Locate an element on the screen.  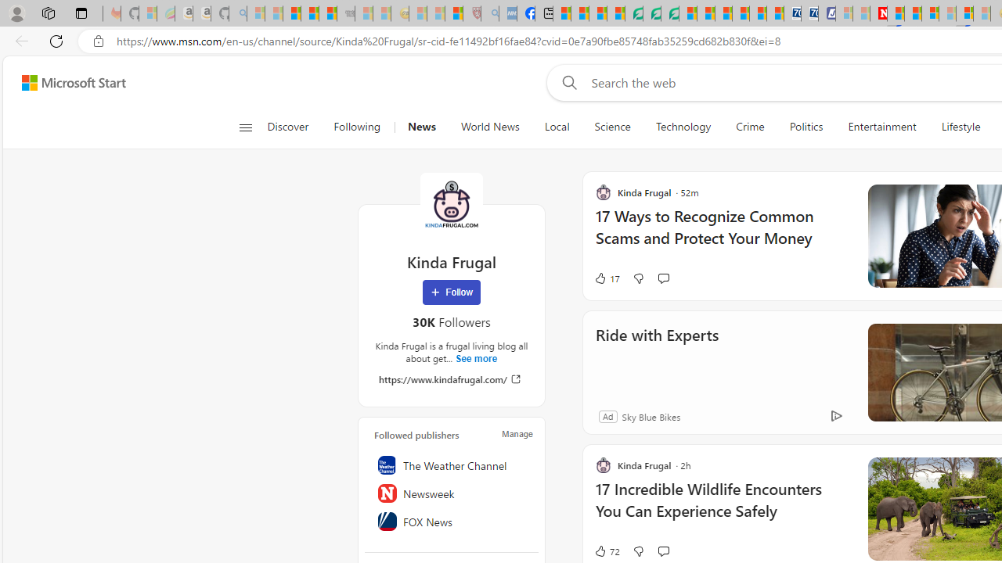
Class: button-glyph is located at coordinates (245, 127).